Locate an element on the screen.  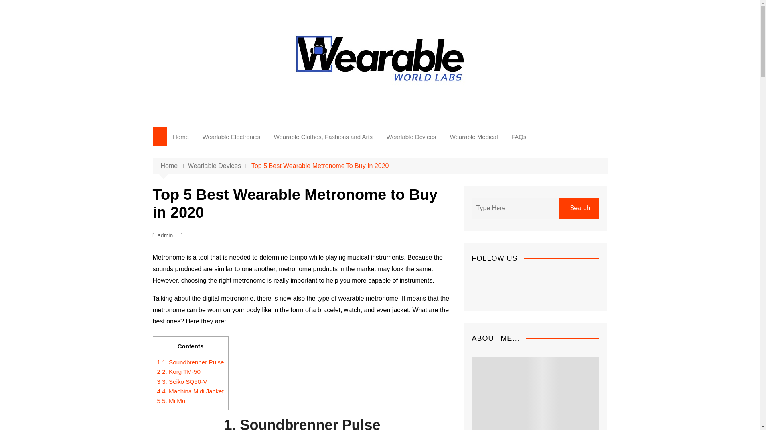
5 5. Mi.Mu is located at coordinates (171, 401).